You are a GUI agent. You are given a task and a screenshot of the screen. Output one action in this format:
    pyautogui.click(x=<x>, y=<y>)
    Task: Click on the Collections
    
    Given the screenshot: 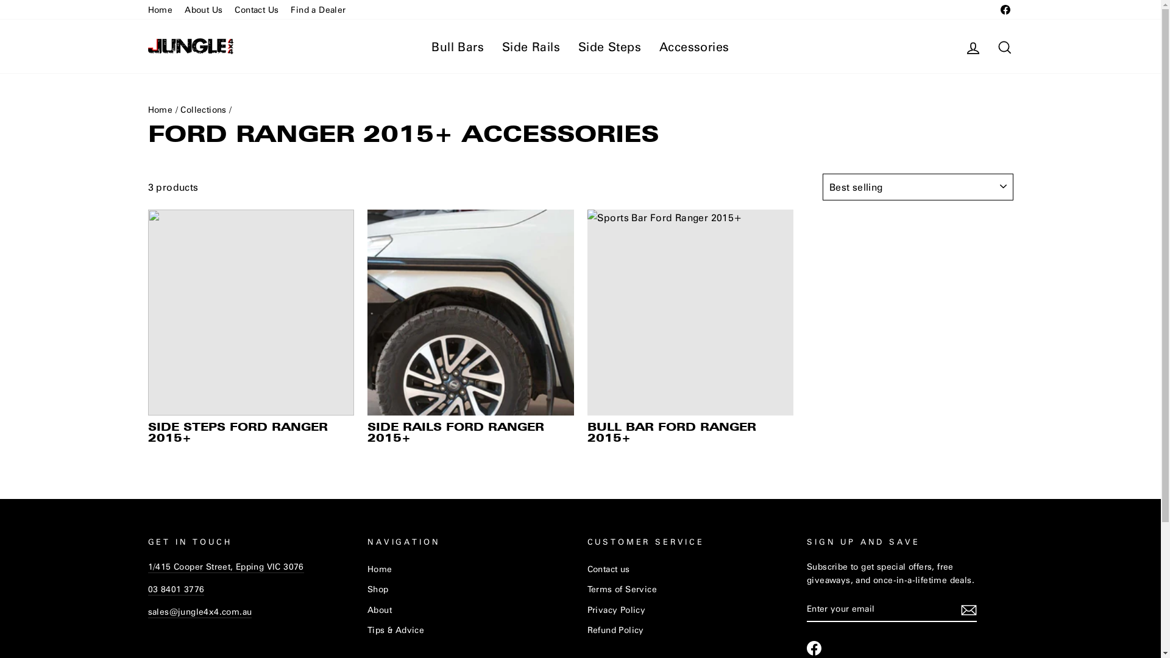 What is the action you would take?
    pyautogui.click(x=204, y=110)
    